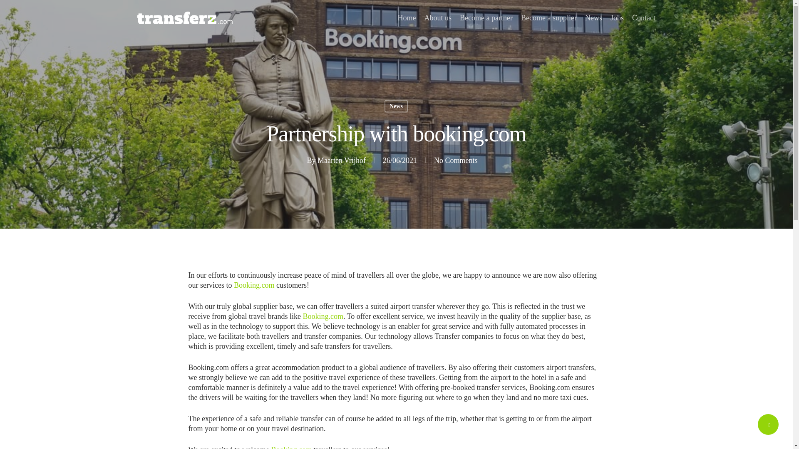 The height and width of the screenshot is (449, 799). What do you see at coordinates (341, 160) in the screenshot?
I see `Maarten Vrijhof` at bounding box center [341, 160].